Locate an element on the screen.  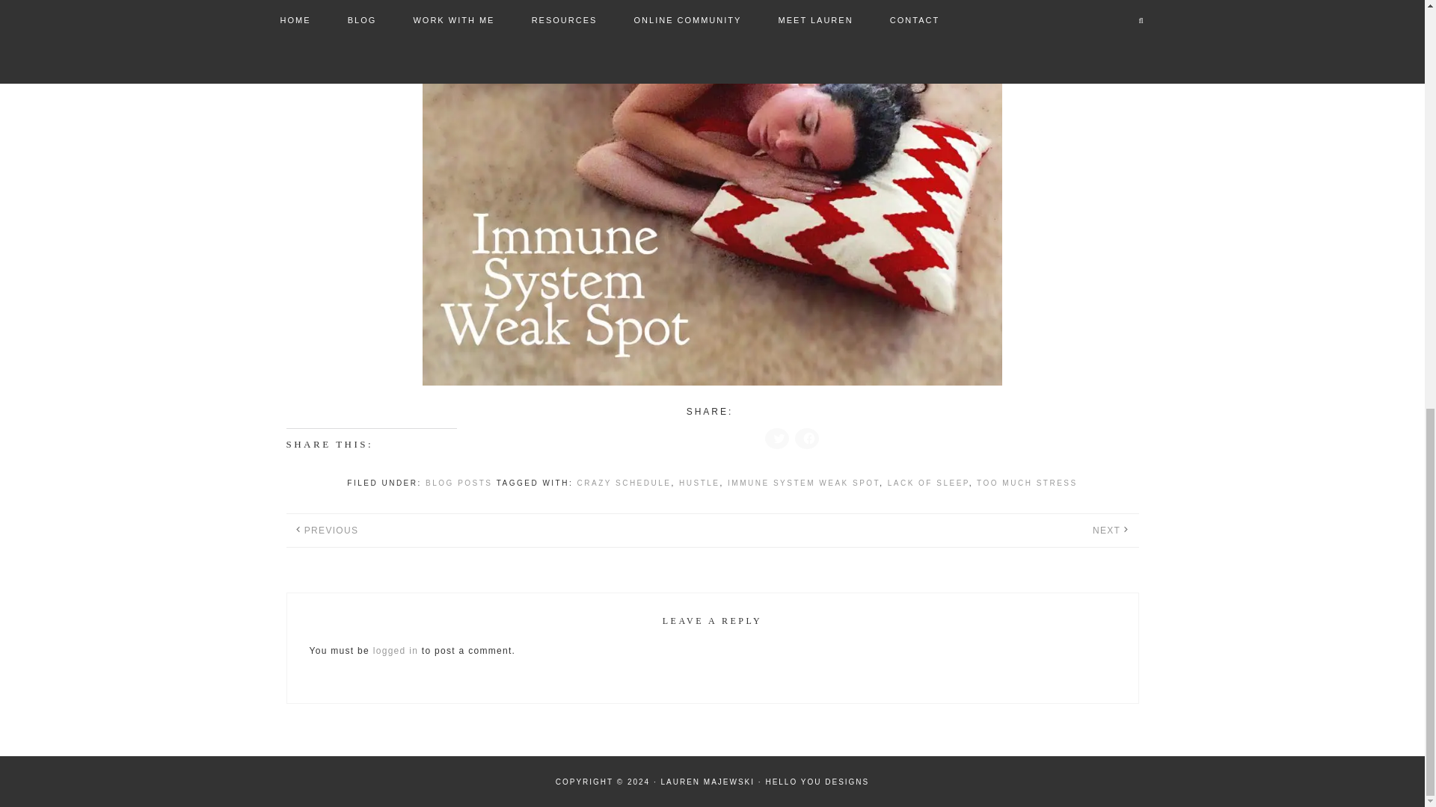
HUSTLE is located at coordinates (699, 483).